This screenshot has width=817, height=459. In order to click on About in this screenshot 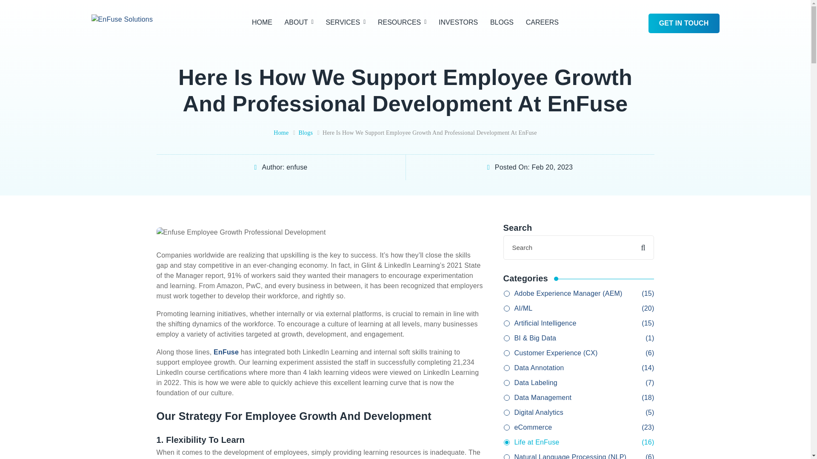, I will do `click(299, 23)`.